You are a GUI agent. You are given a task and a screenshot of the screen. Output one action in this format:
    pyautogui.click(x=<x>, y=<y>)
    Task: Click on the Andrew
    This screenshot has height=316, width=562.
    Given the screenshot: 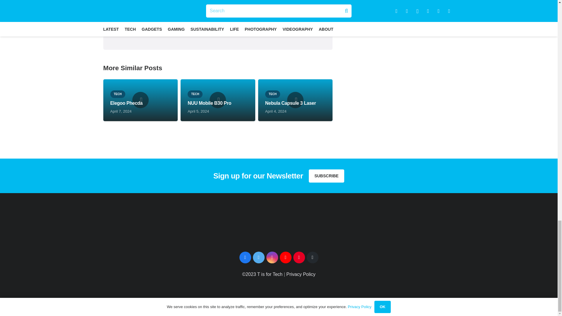 What is the action you would take?
    pyautogui.click(x=241, y=13)
    